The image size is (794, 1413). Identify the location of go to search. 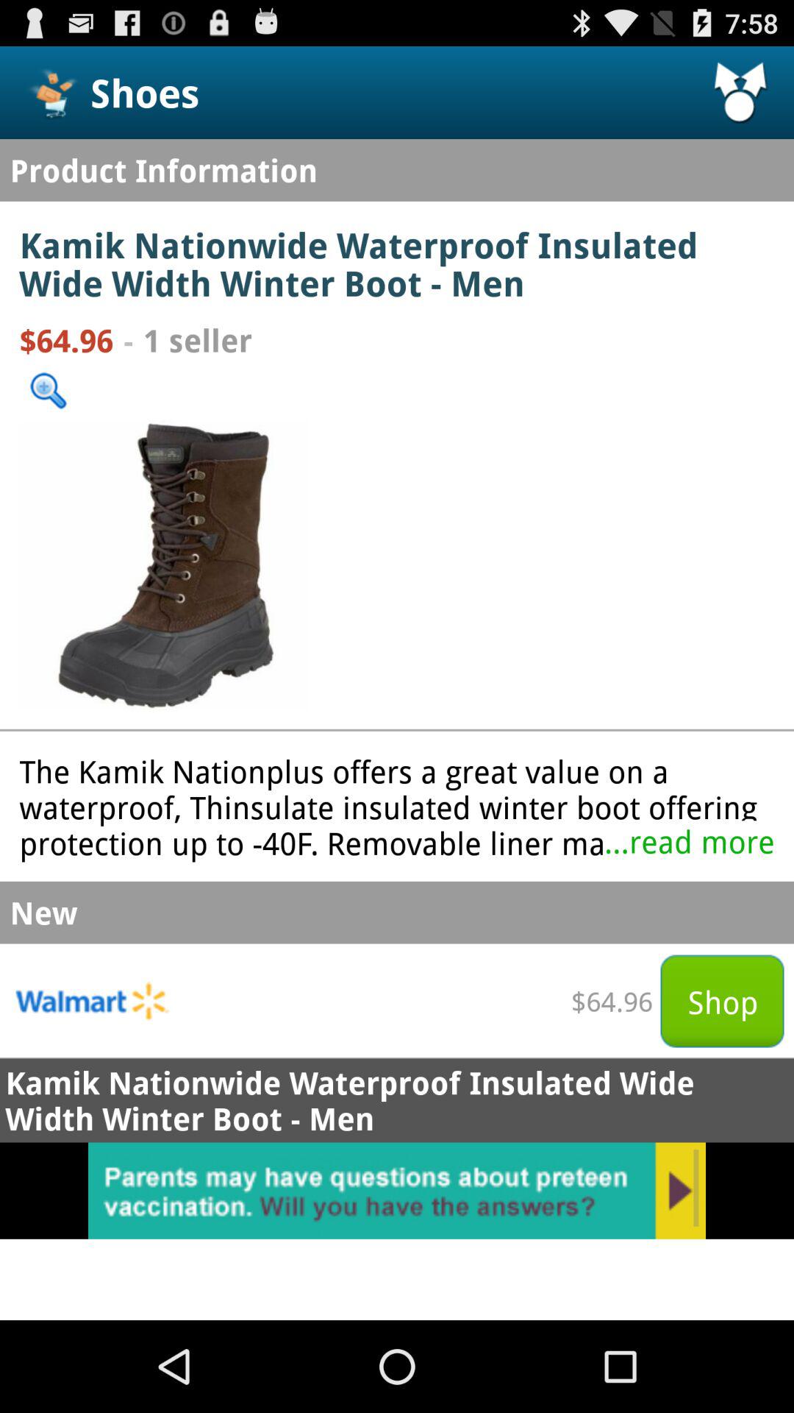
(49, 390).